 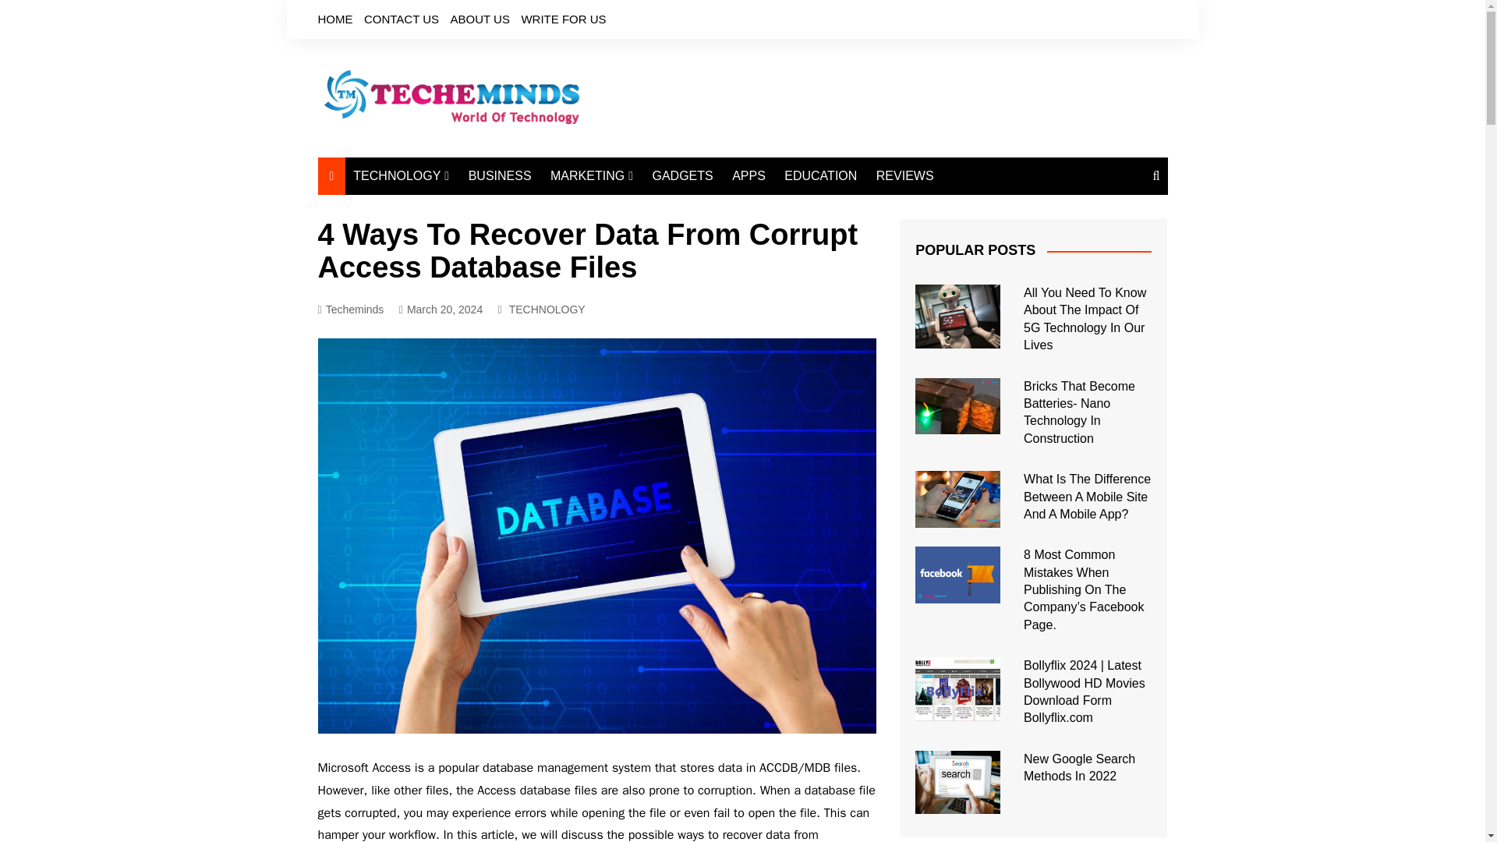 I want to click on 5G TECHNOLOGY, so click(x=430, y=272).